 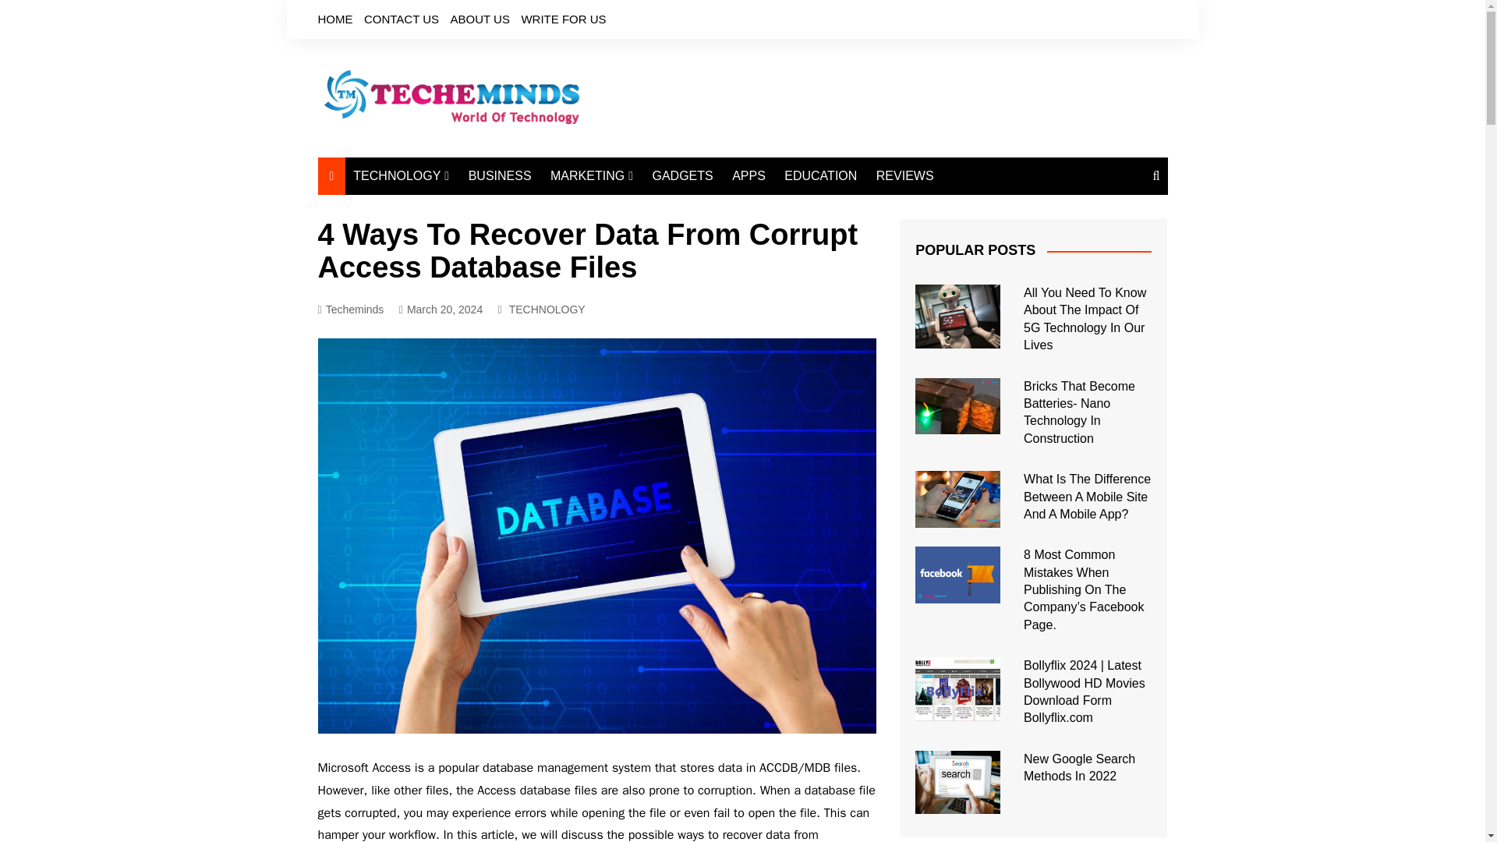 I want to click on 5G TECHNOLOGY, so click(x=430, y=272).